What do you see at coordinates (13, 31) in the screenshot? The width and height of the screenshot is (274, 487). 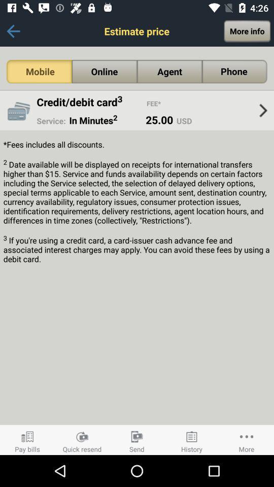 I see `tap icon above the mobile item` at bounding box center [13, 31].